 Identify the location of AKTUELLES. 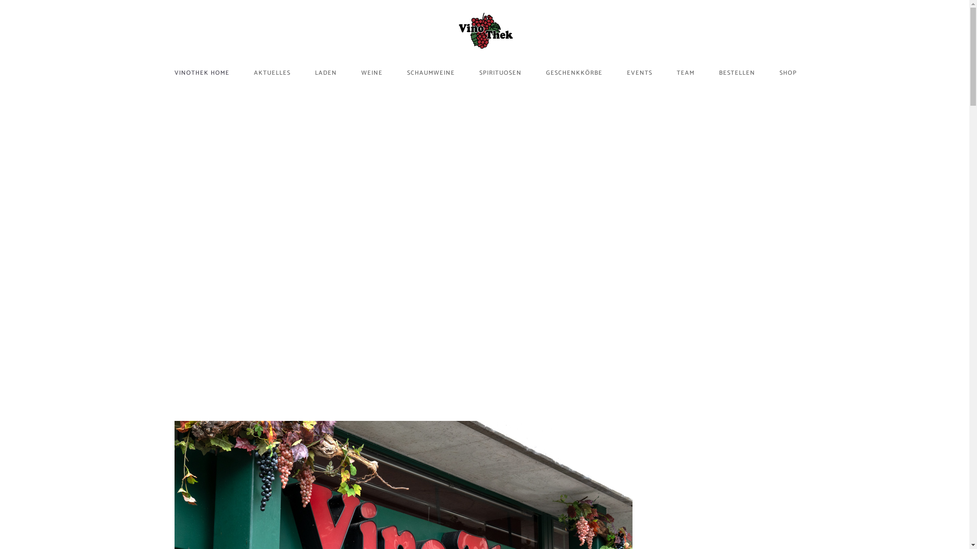
(272, 72).